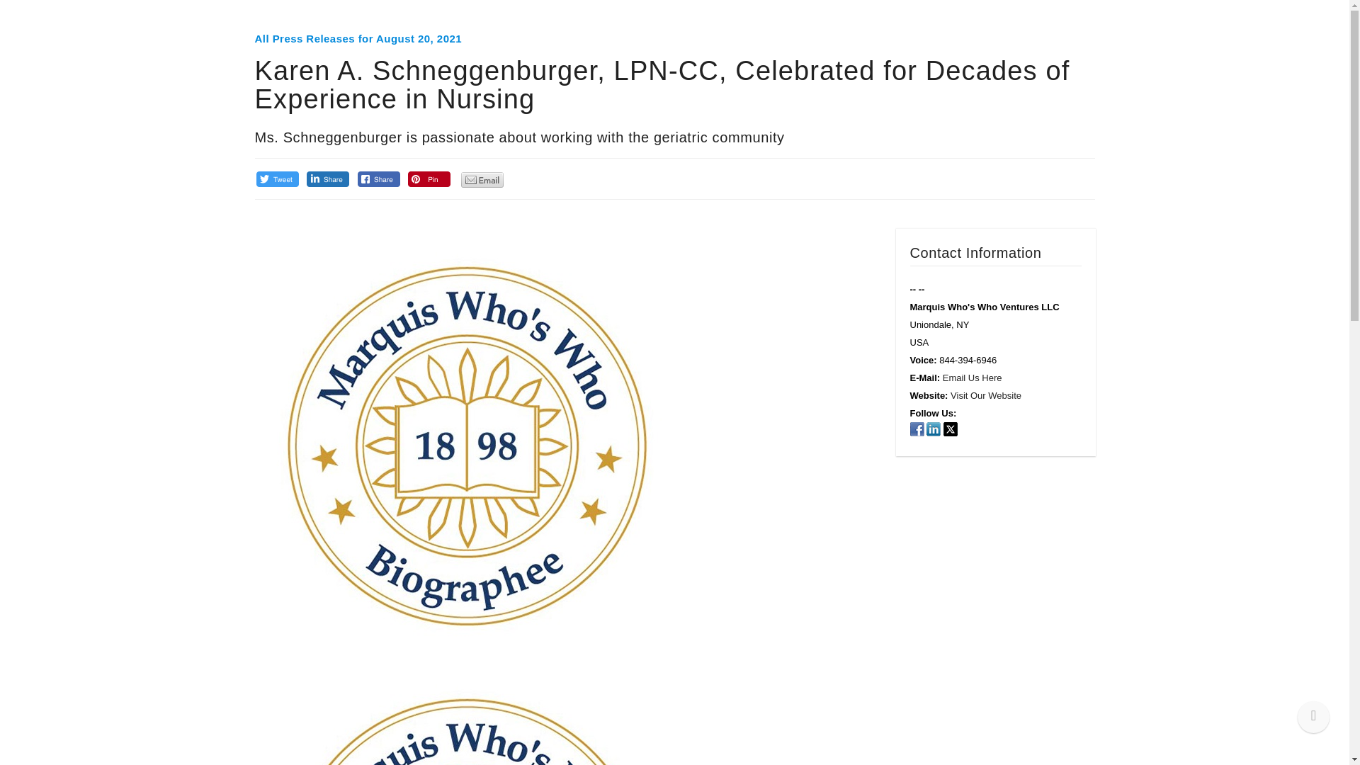  I want to click on All Press Releases for August 20, 2021, so click(358, 38).